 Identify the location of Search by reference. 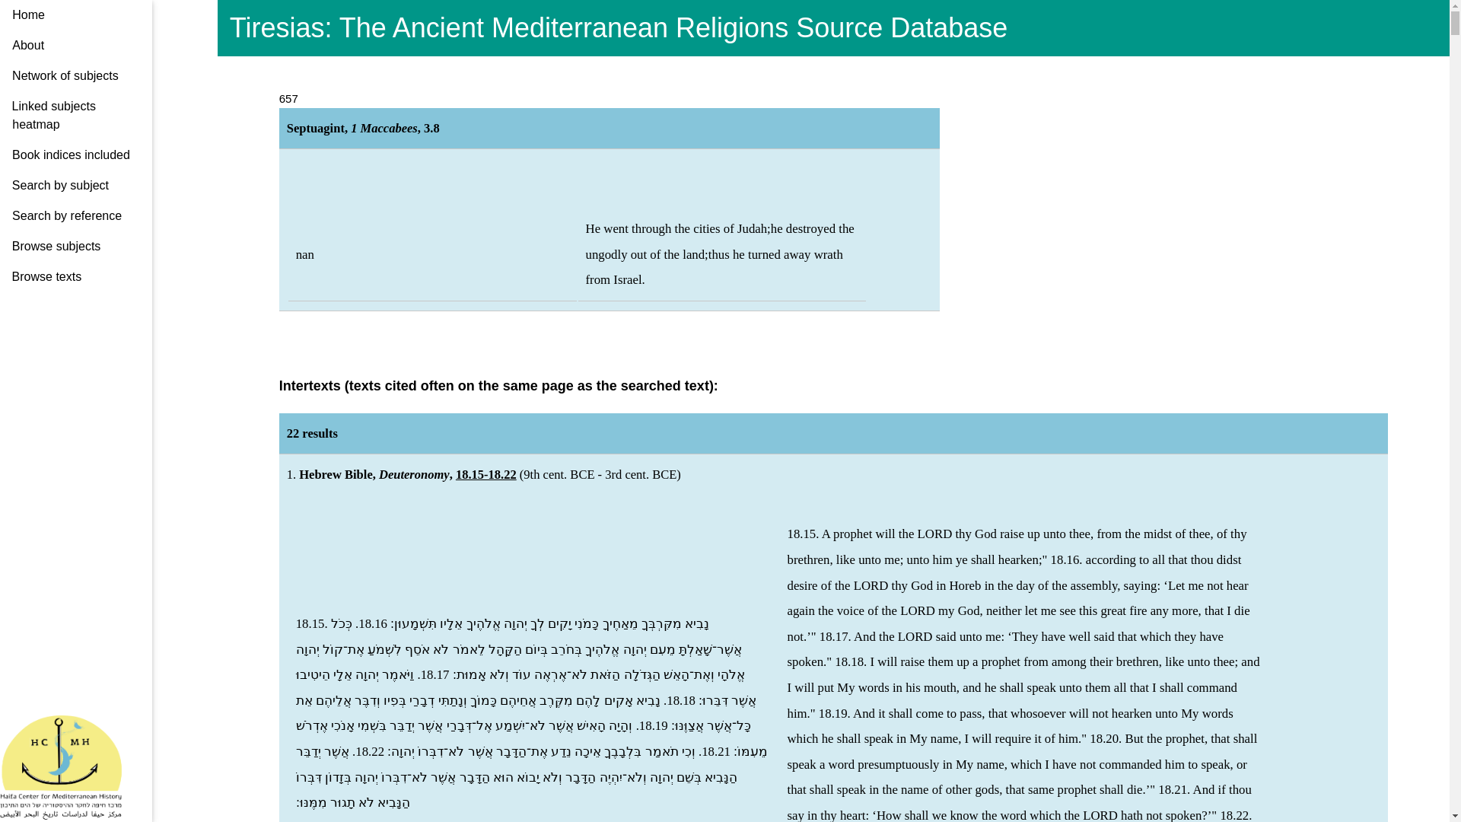
(73, 215).